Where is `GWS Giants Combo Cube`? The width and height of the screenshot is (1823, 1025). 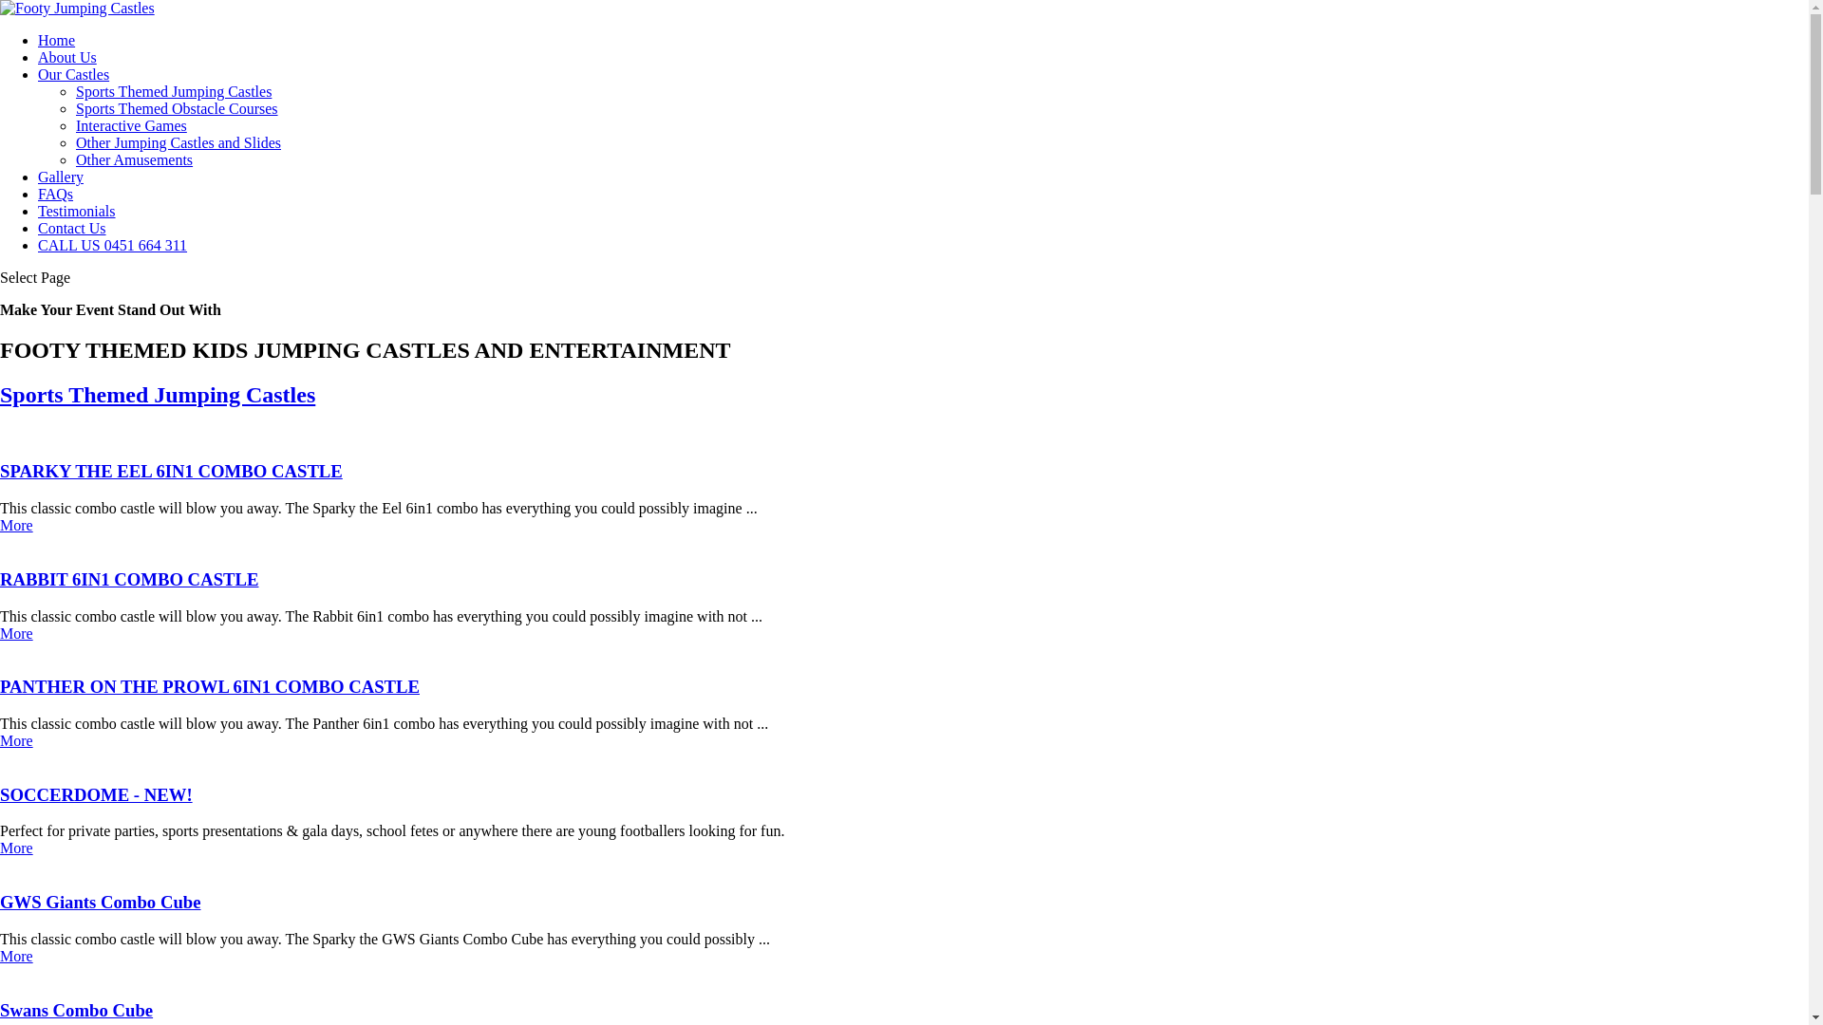
GWS Giants Combo Cube is located at coordinates (904, 921).